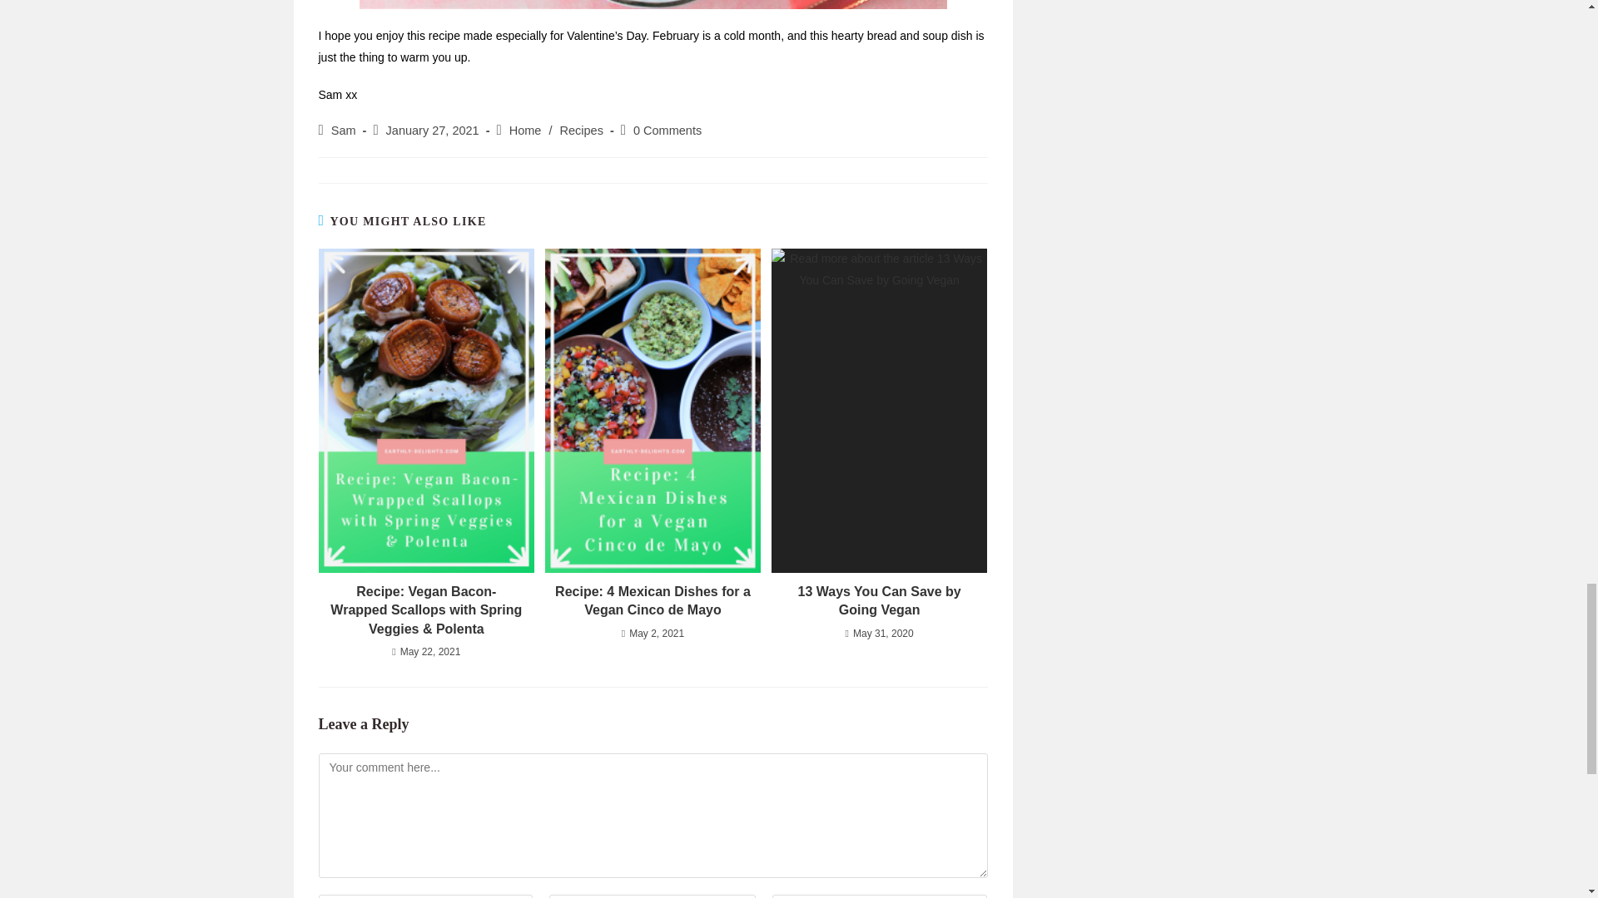 The height and width of the screenshot is (898, 1598). I want to click on Home, so click(525, 131).